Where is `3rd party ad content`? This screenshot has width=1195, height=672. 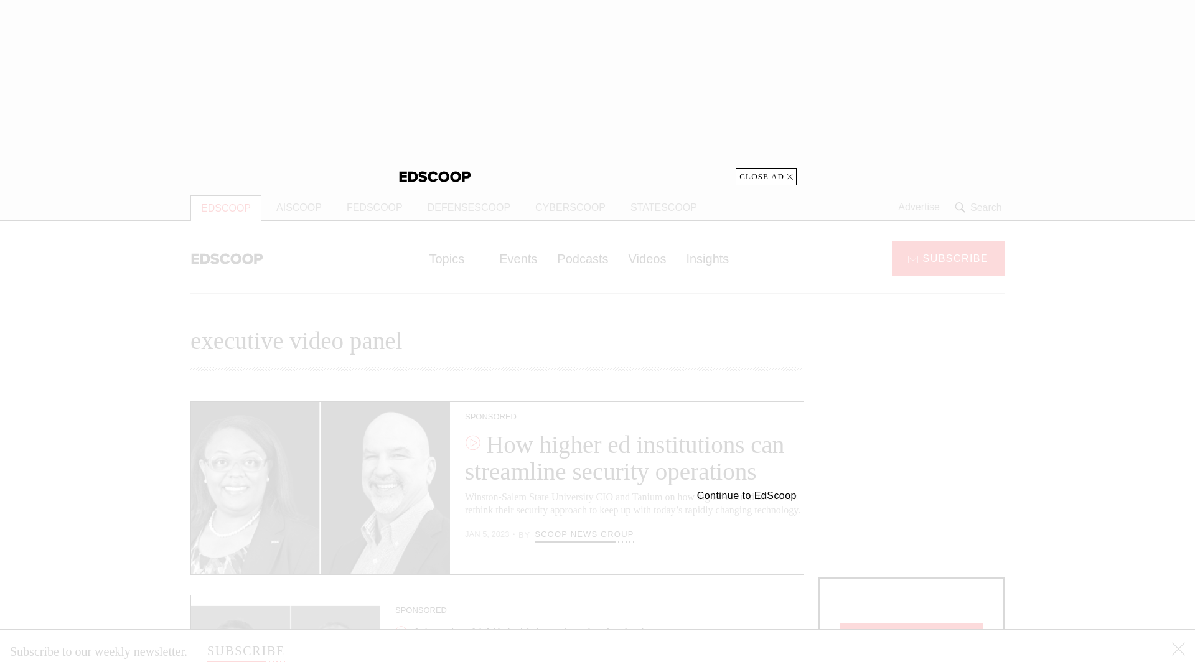
3rd party ad content is located at coordinates (597, 92).